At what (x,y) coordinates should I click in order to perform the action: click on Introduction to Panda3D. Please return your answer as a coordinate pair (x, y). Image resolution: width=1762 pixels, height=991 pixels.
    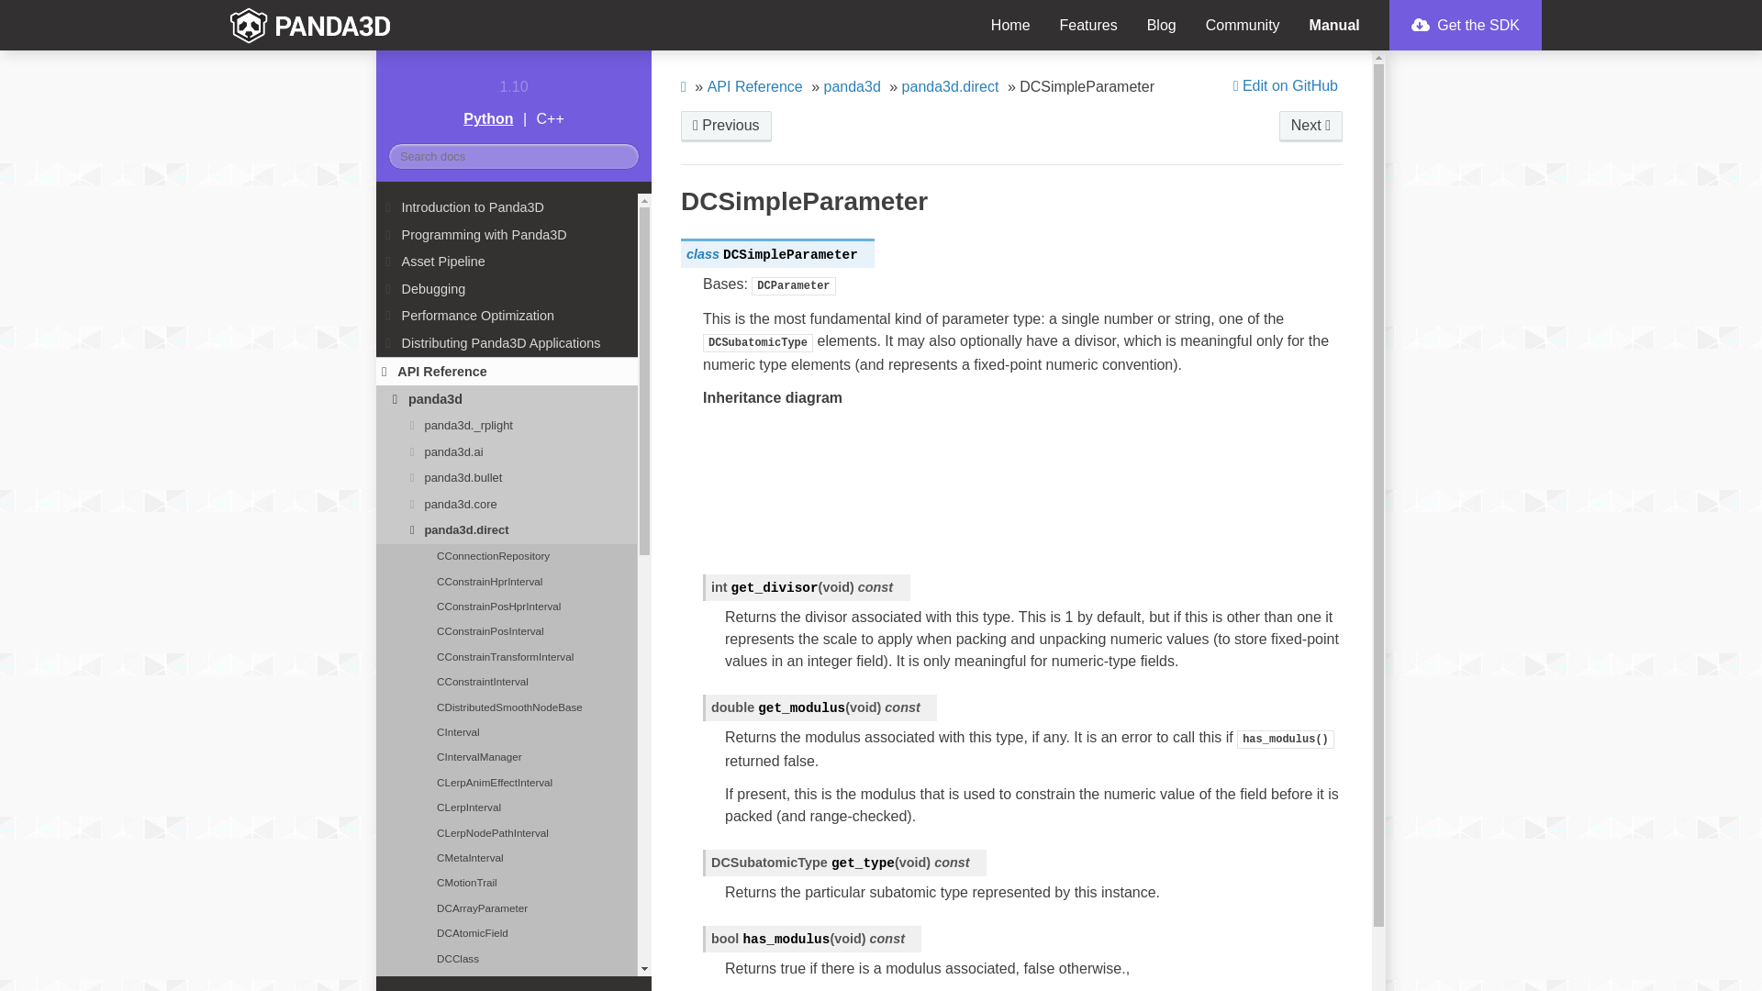
    Looking at the image, I should click on (507, 206).